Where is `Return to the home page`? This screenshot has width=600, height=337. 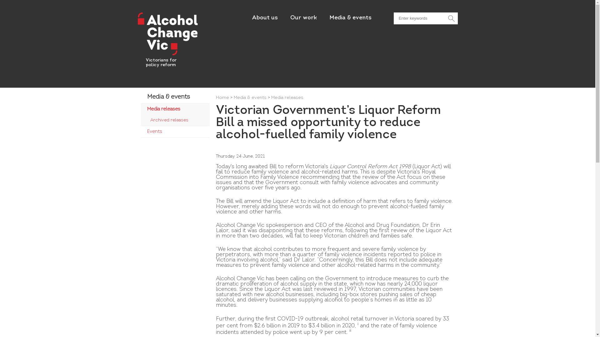
Return to the home page is located at coordinates (167, 55).